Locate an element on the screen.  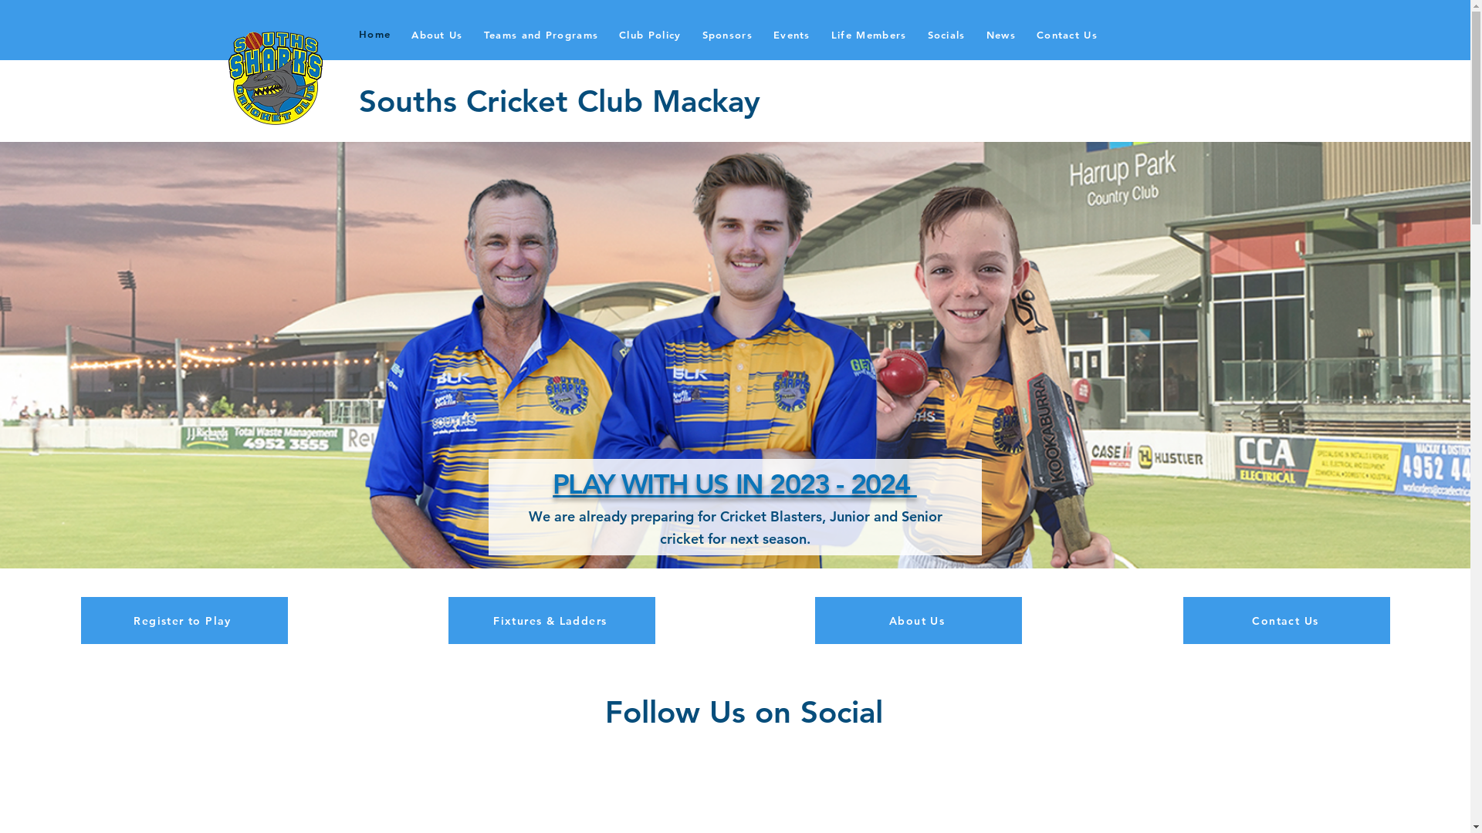
Contact Us is located at coordinates (1067, 34).